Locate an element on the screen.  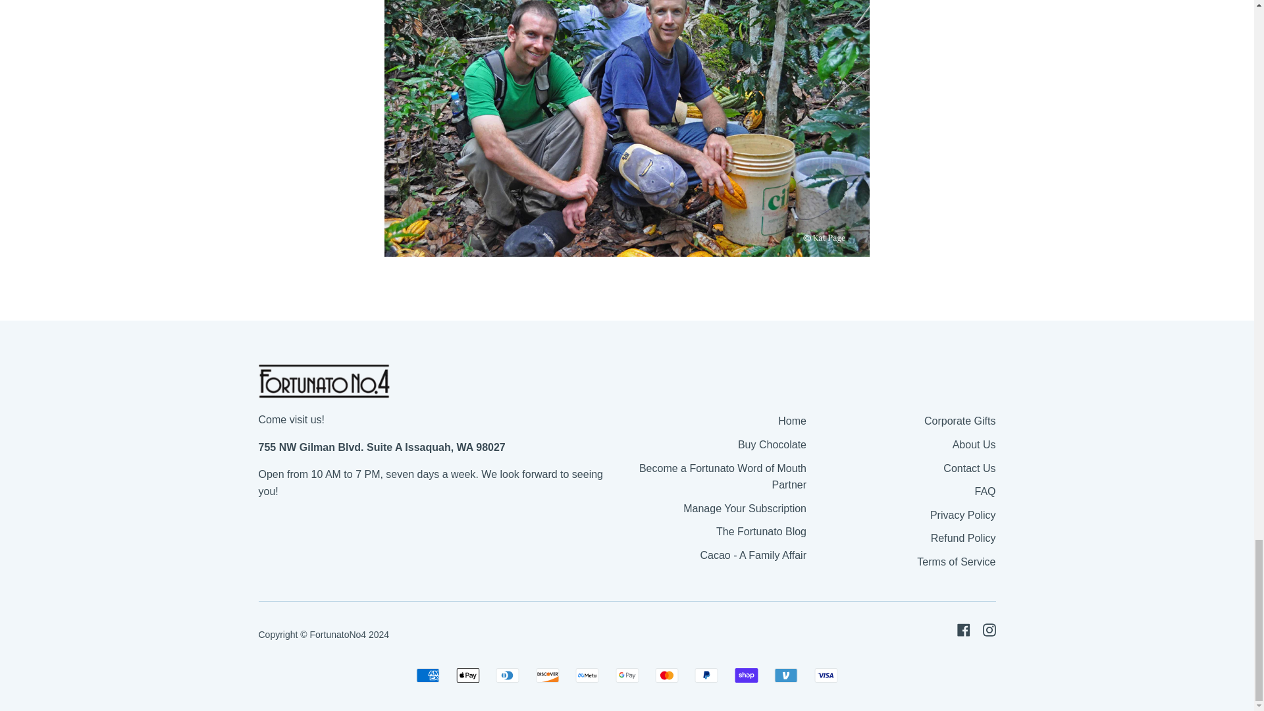
American Express is located at coordinates (428, 675).